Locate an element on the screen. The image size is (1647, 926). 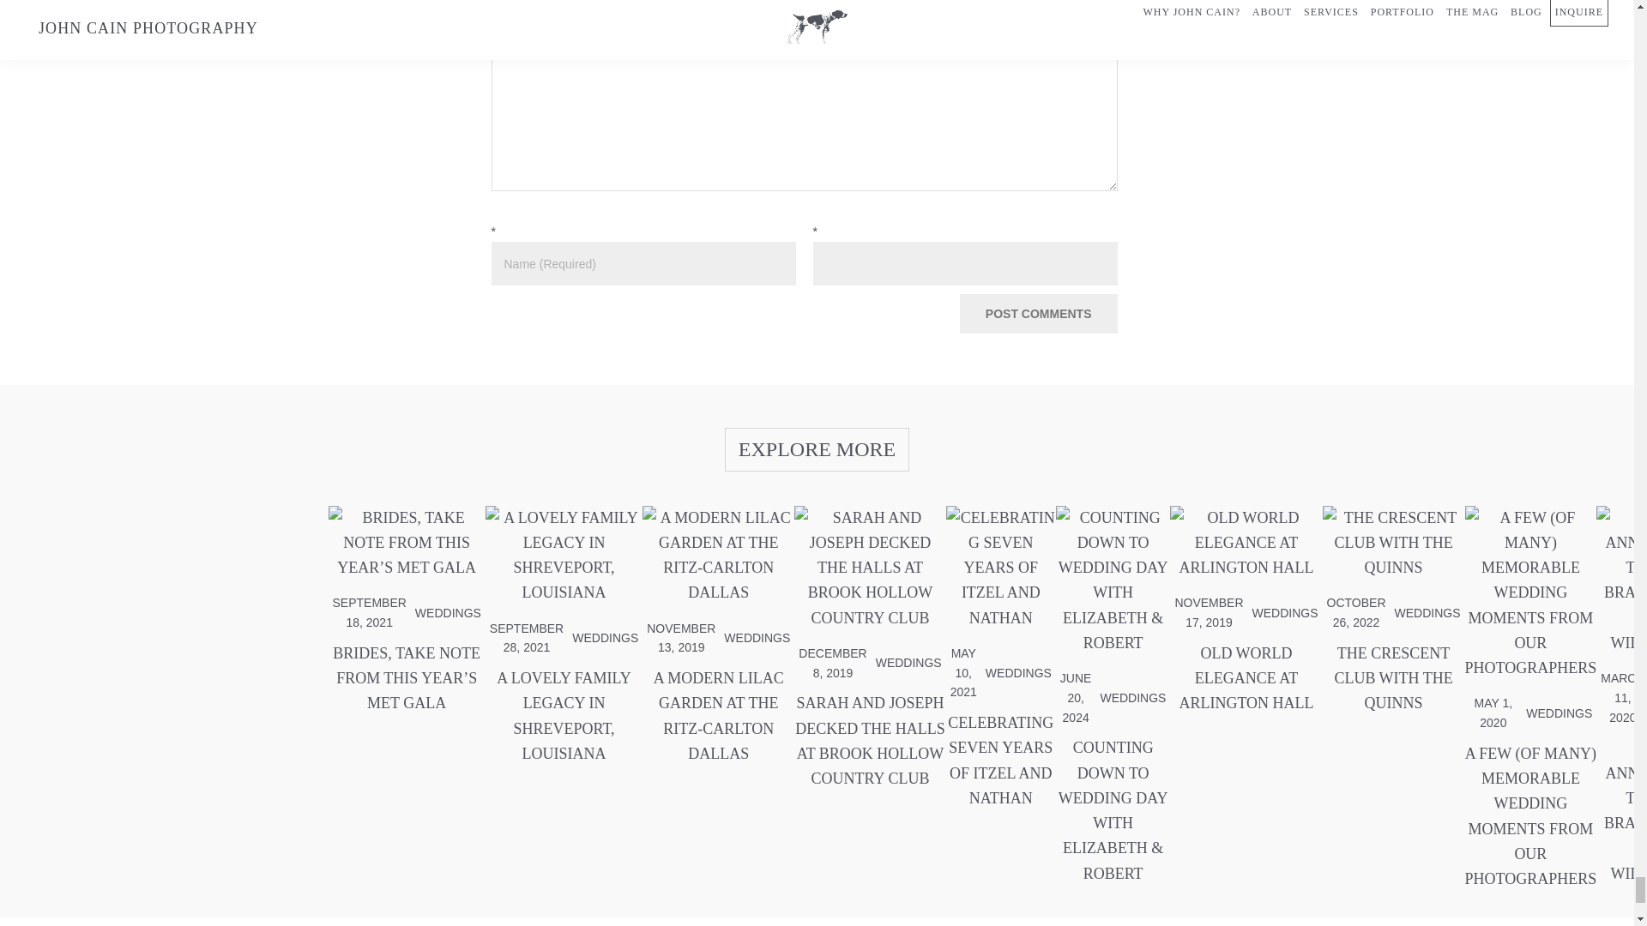
A Modern Lilac Garden at the Ritz-Carlton Dallas is located at coordinates (717, 716).